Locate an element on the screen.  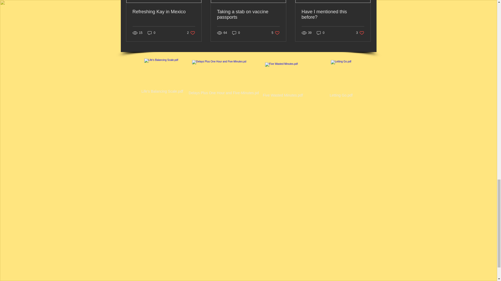
Delays Plus One Hour and Five-Minutes.pd is located at coordinates (223, 78).